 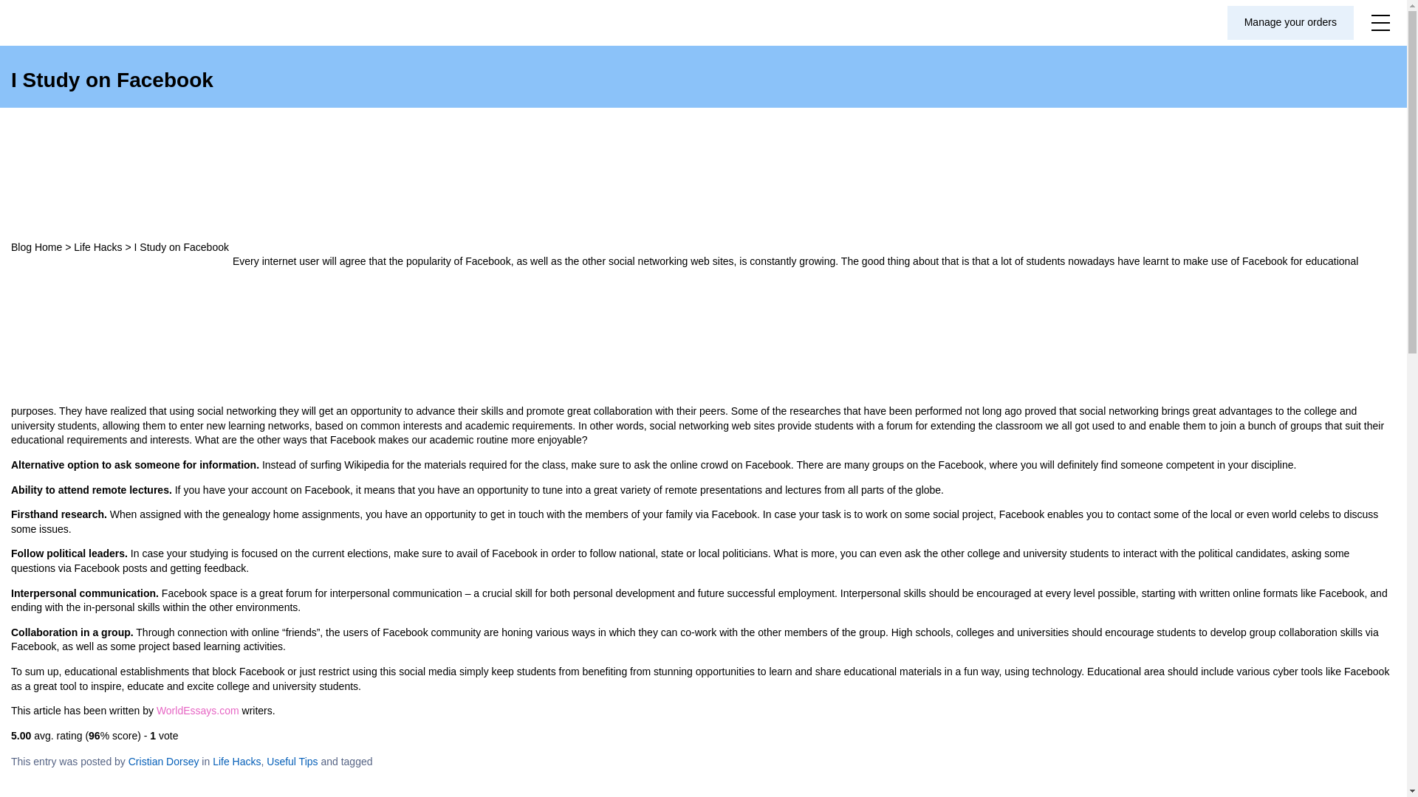 I want to click on Life Hacks, so click(x=97, y=247).